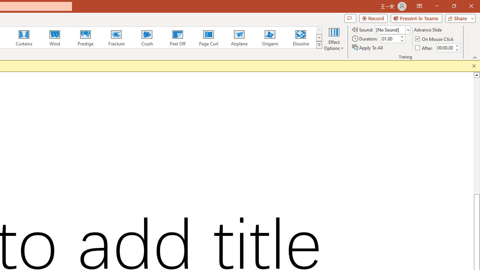 This screenshot has width=480, height=270. Describe the element at coordinates (270, 37) in the screenshot. I see `Origami` at that location.